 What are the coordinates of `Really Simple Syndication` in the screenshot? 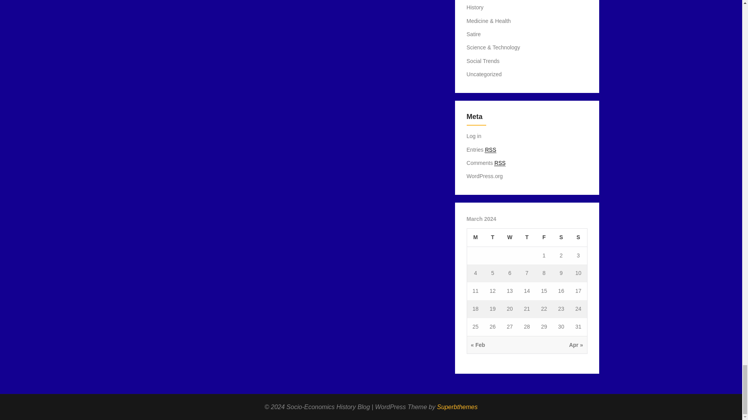 It's located at (490, 150).